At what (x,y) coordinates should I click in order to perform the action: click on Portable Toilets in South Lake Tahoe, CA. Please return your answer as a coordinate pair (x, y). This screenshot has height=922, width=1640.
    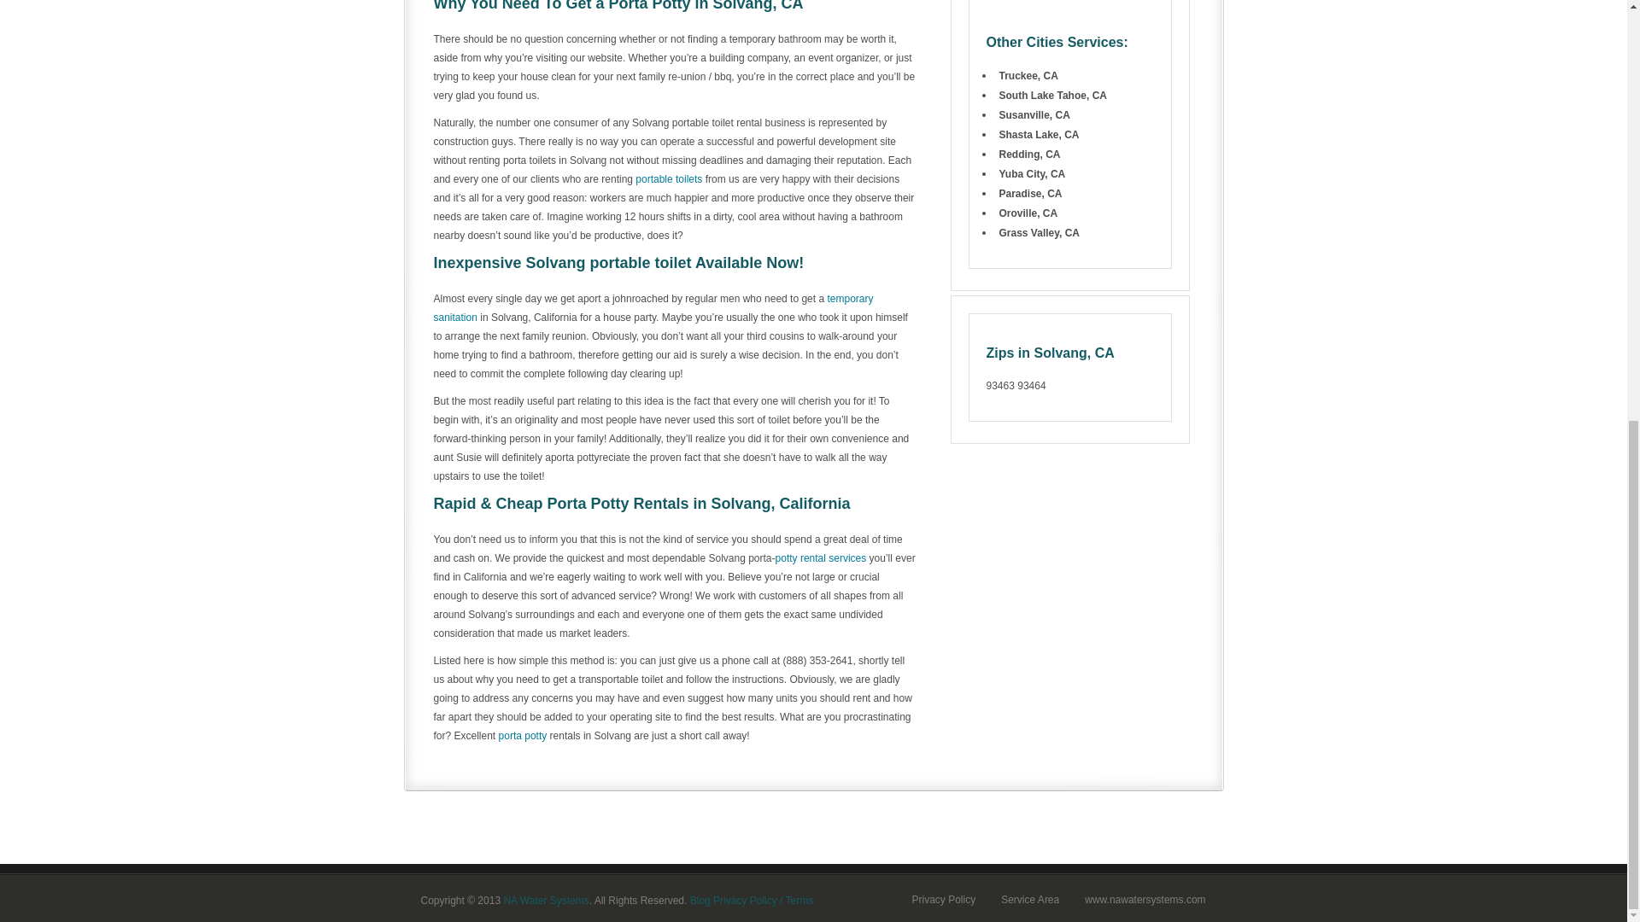
    Looking at the image, I should click on (1052, 95).